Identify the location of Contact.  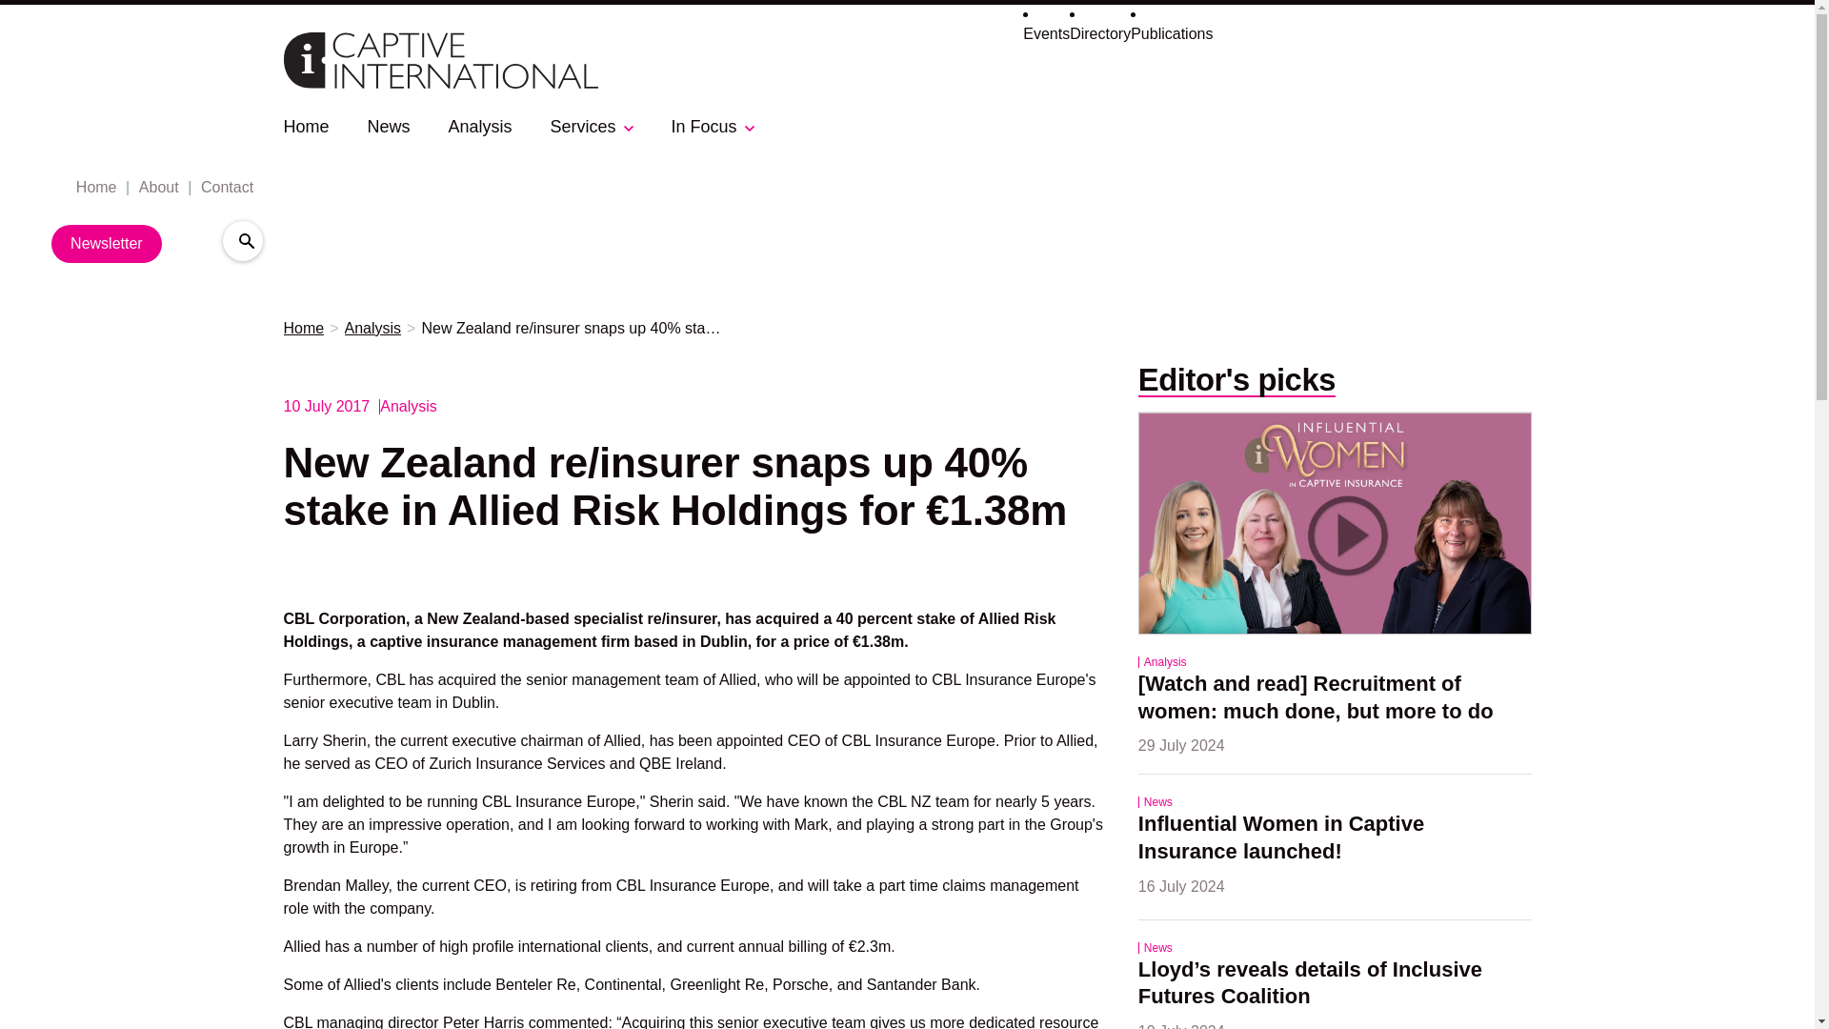
(225, 188).